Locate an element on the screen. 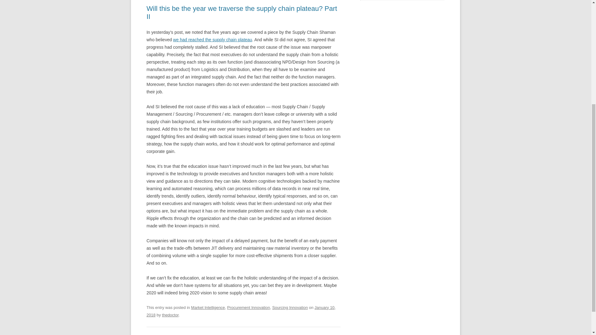 This screenshot has width=596, height=335. thedoctor is located at coordinates (170, 315).